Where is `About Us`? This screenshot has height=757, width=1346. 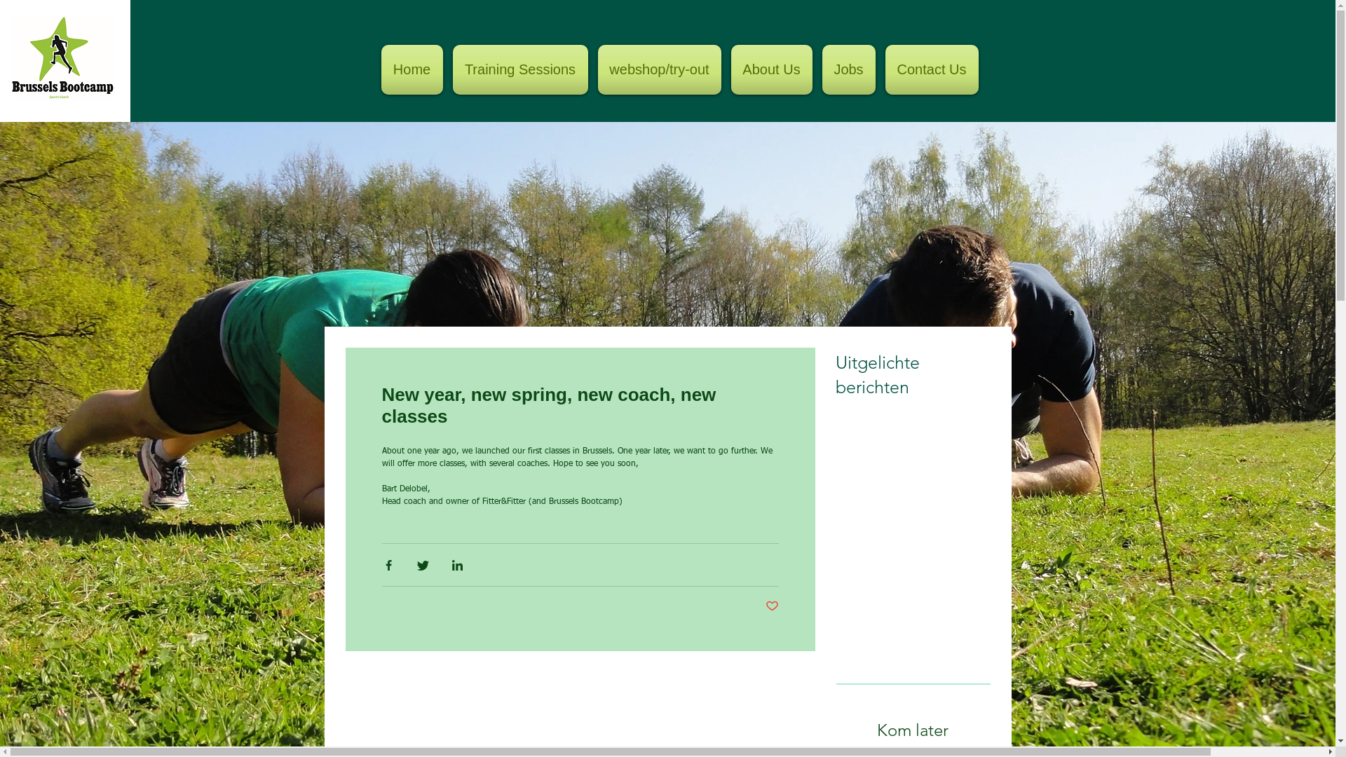
About Us is located at coordinates (772, 70).